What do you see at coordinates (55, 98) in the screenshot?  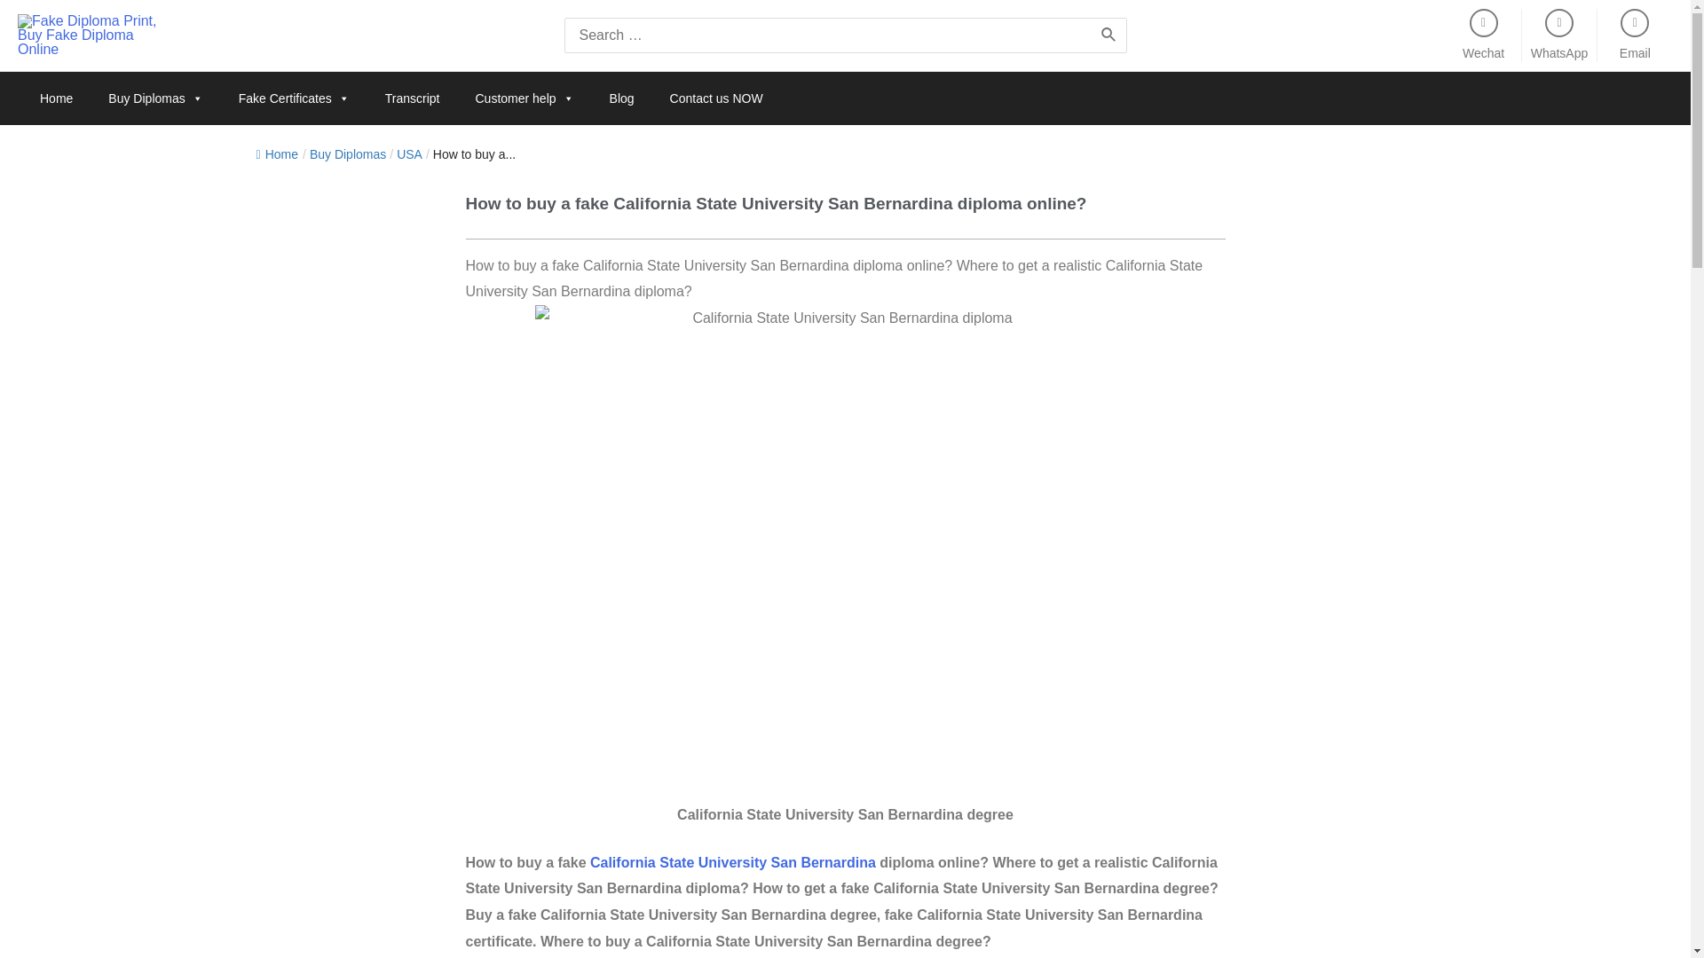 I see `Home` at bounding box center [55, 98].